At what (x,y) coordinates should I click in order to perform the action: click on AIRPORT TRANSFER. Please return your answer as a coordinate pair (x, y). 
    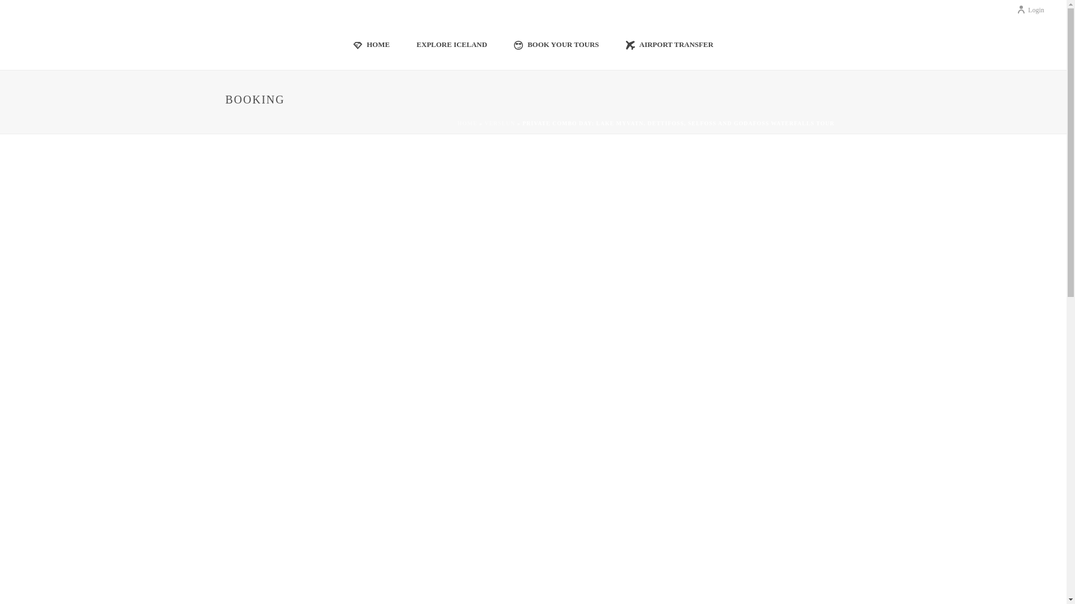
    Looking at the image, I should click on (670, 44).